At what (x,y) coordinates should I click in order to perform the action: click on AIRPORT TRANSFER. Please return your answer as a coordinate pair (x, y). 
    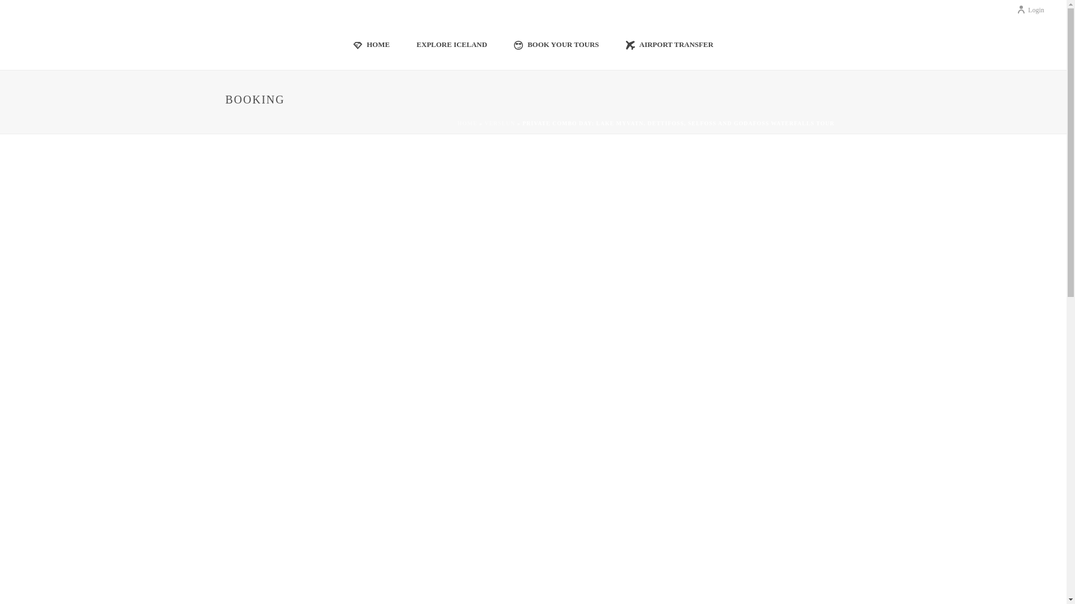
    Looking at the image, I should click on (670, 44).